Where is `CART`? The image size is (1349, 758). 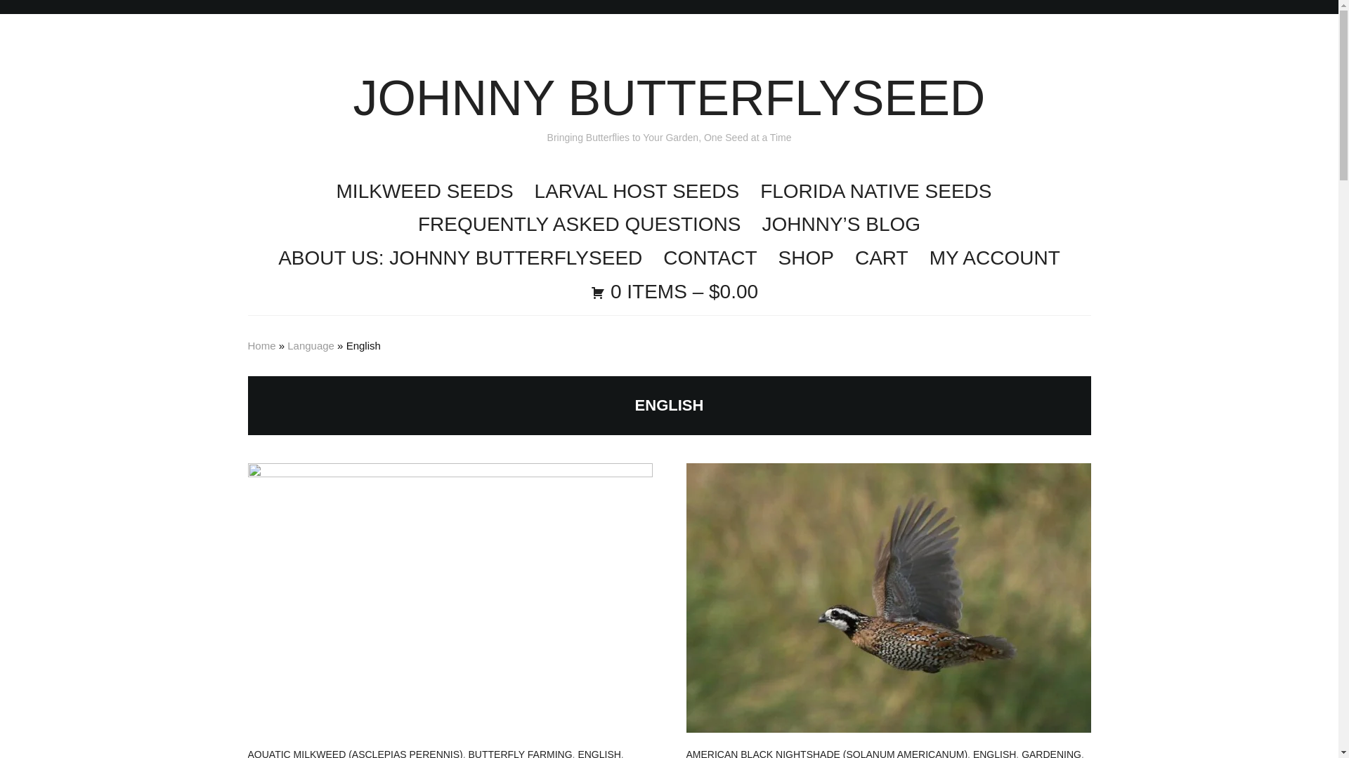 CART is located at coordinates (881, 258).